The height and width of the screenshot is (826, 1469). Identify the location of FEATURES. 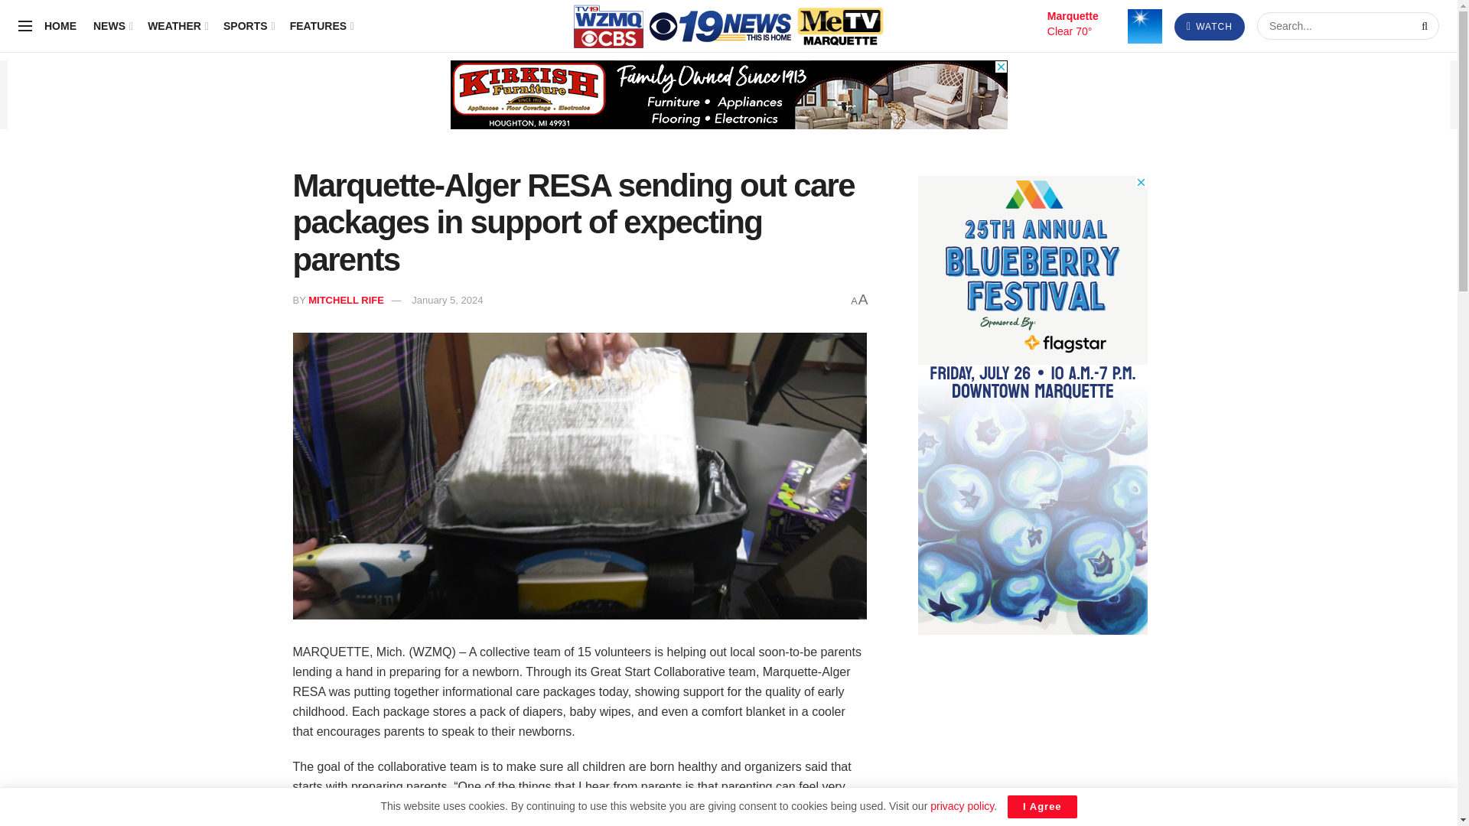
(321, 26).